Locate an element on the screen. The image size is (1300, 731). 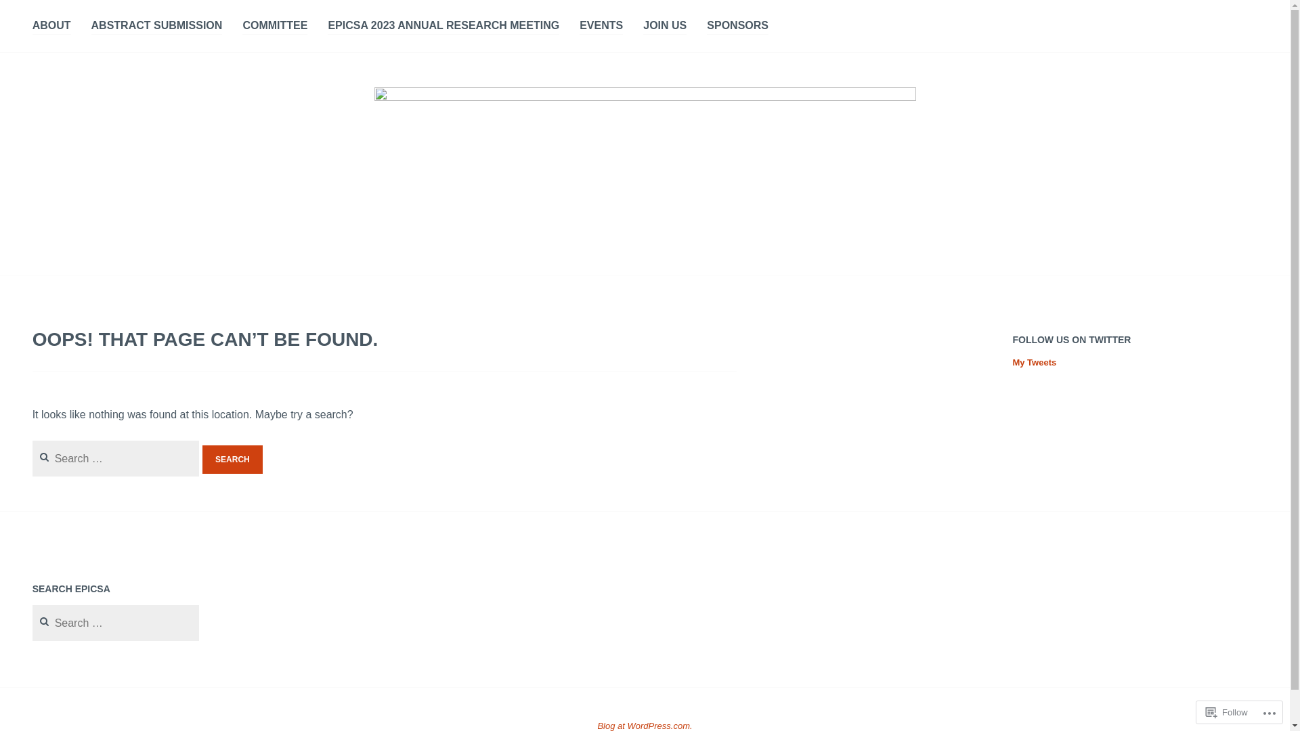
EPICSA is located at coordinates (81, 257).